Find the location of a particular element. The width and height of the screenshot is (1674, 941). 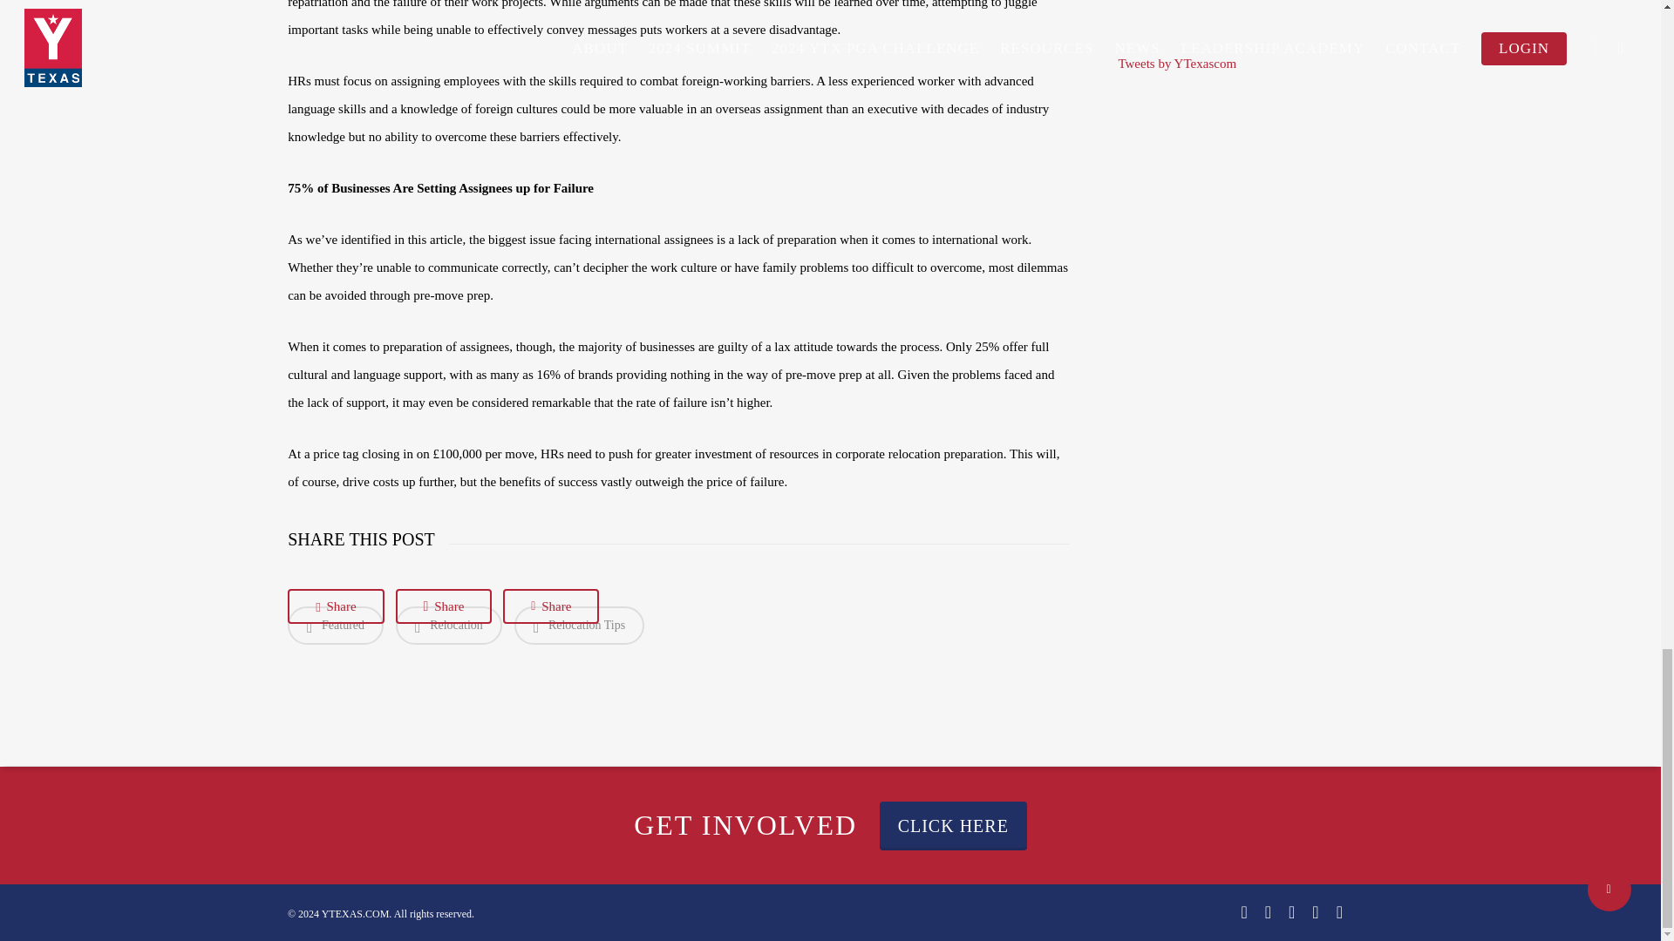

Featured is located at coordinates (335, 625).